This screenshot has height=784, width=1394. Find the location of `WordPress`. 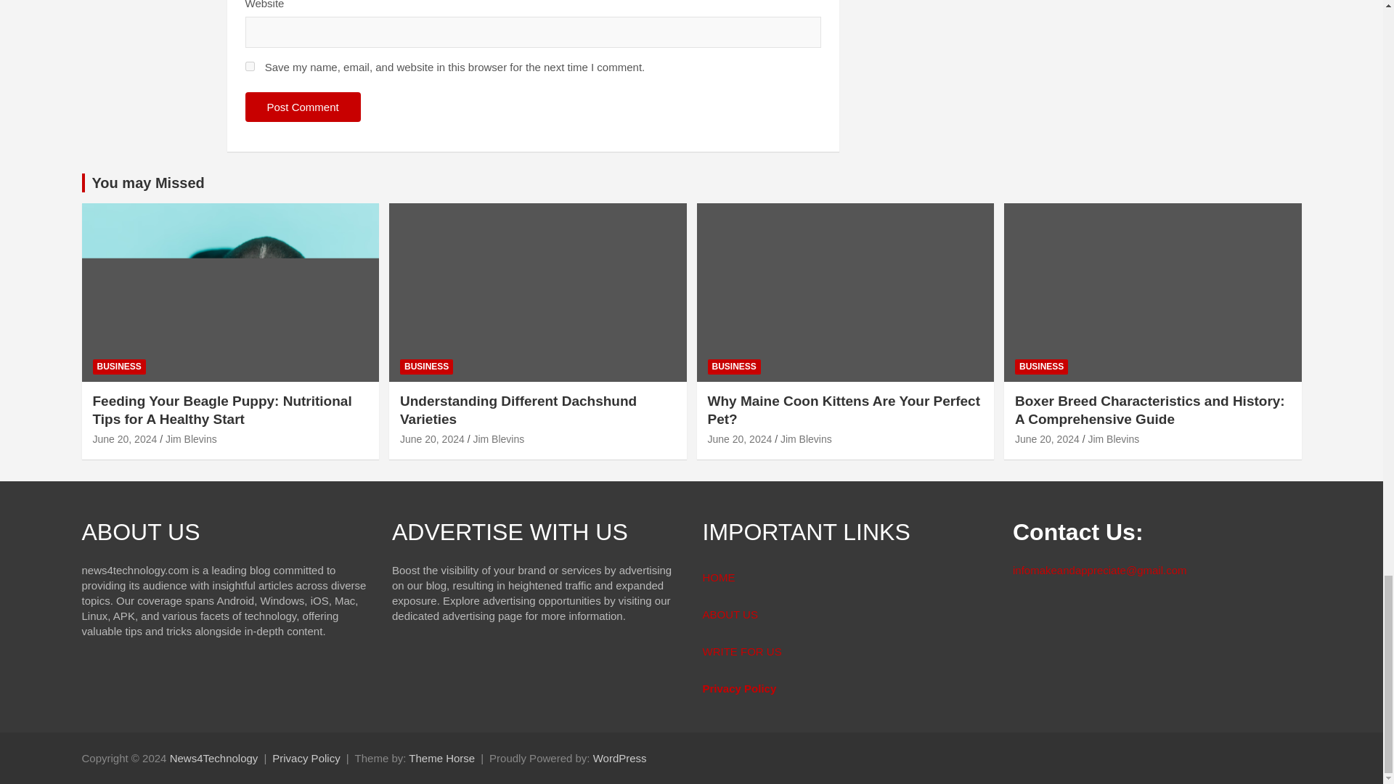

WordPress is located at coordinates (620, 758).